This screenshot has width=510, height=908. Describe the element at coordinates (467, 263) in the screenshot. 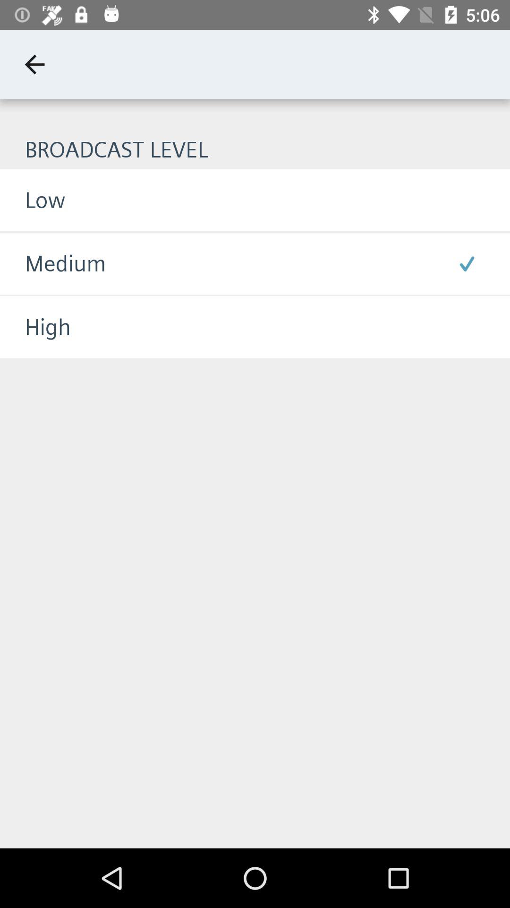

I see `turn on the item at the top right corner` at that location.